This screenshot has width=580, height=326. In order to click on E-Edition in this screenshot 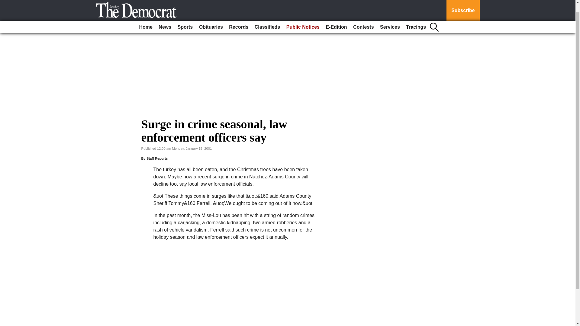, I will do `click(336, 18)`.